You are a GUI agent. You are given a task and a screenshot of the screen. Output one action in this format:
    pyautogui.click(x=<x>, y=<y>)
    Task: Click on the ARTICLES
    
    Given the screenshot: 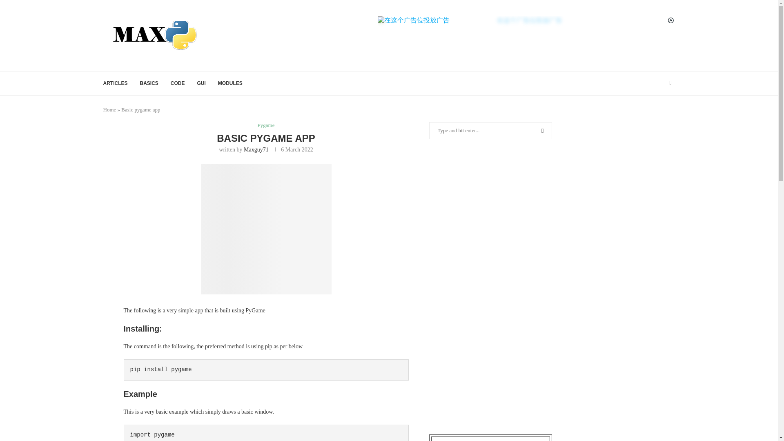 What is the action you would take?
    pyautogui.click(x=115, y=83)
    